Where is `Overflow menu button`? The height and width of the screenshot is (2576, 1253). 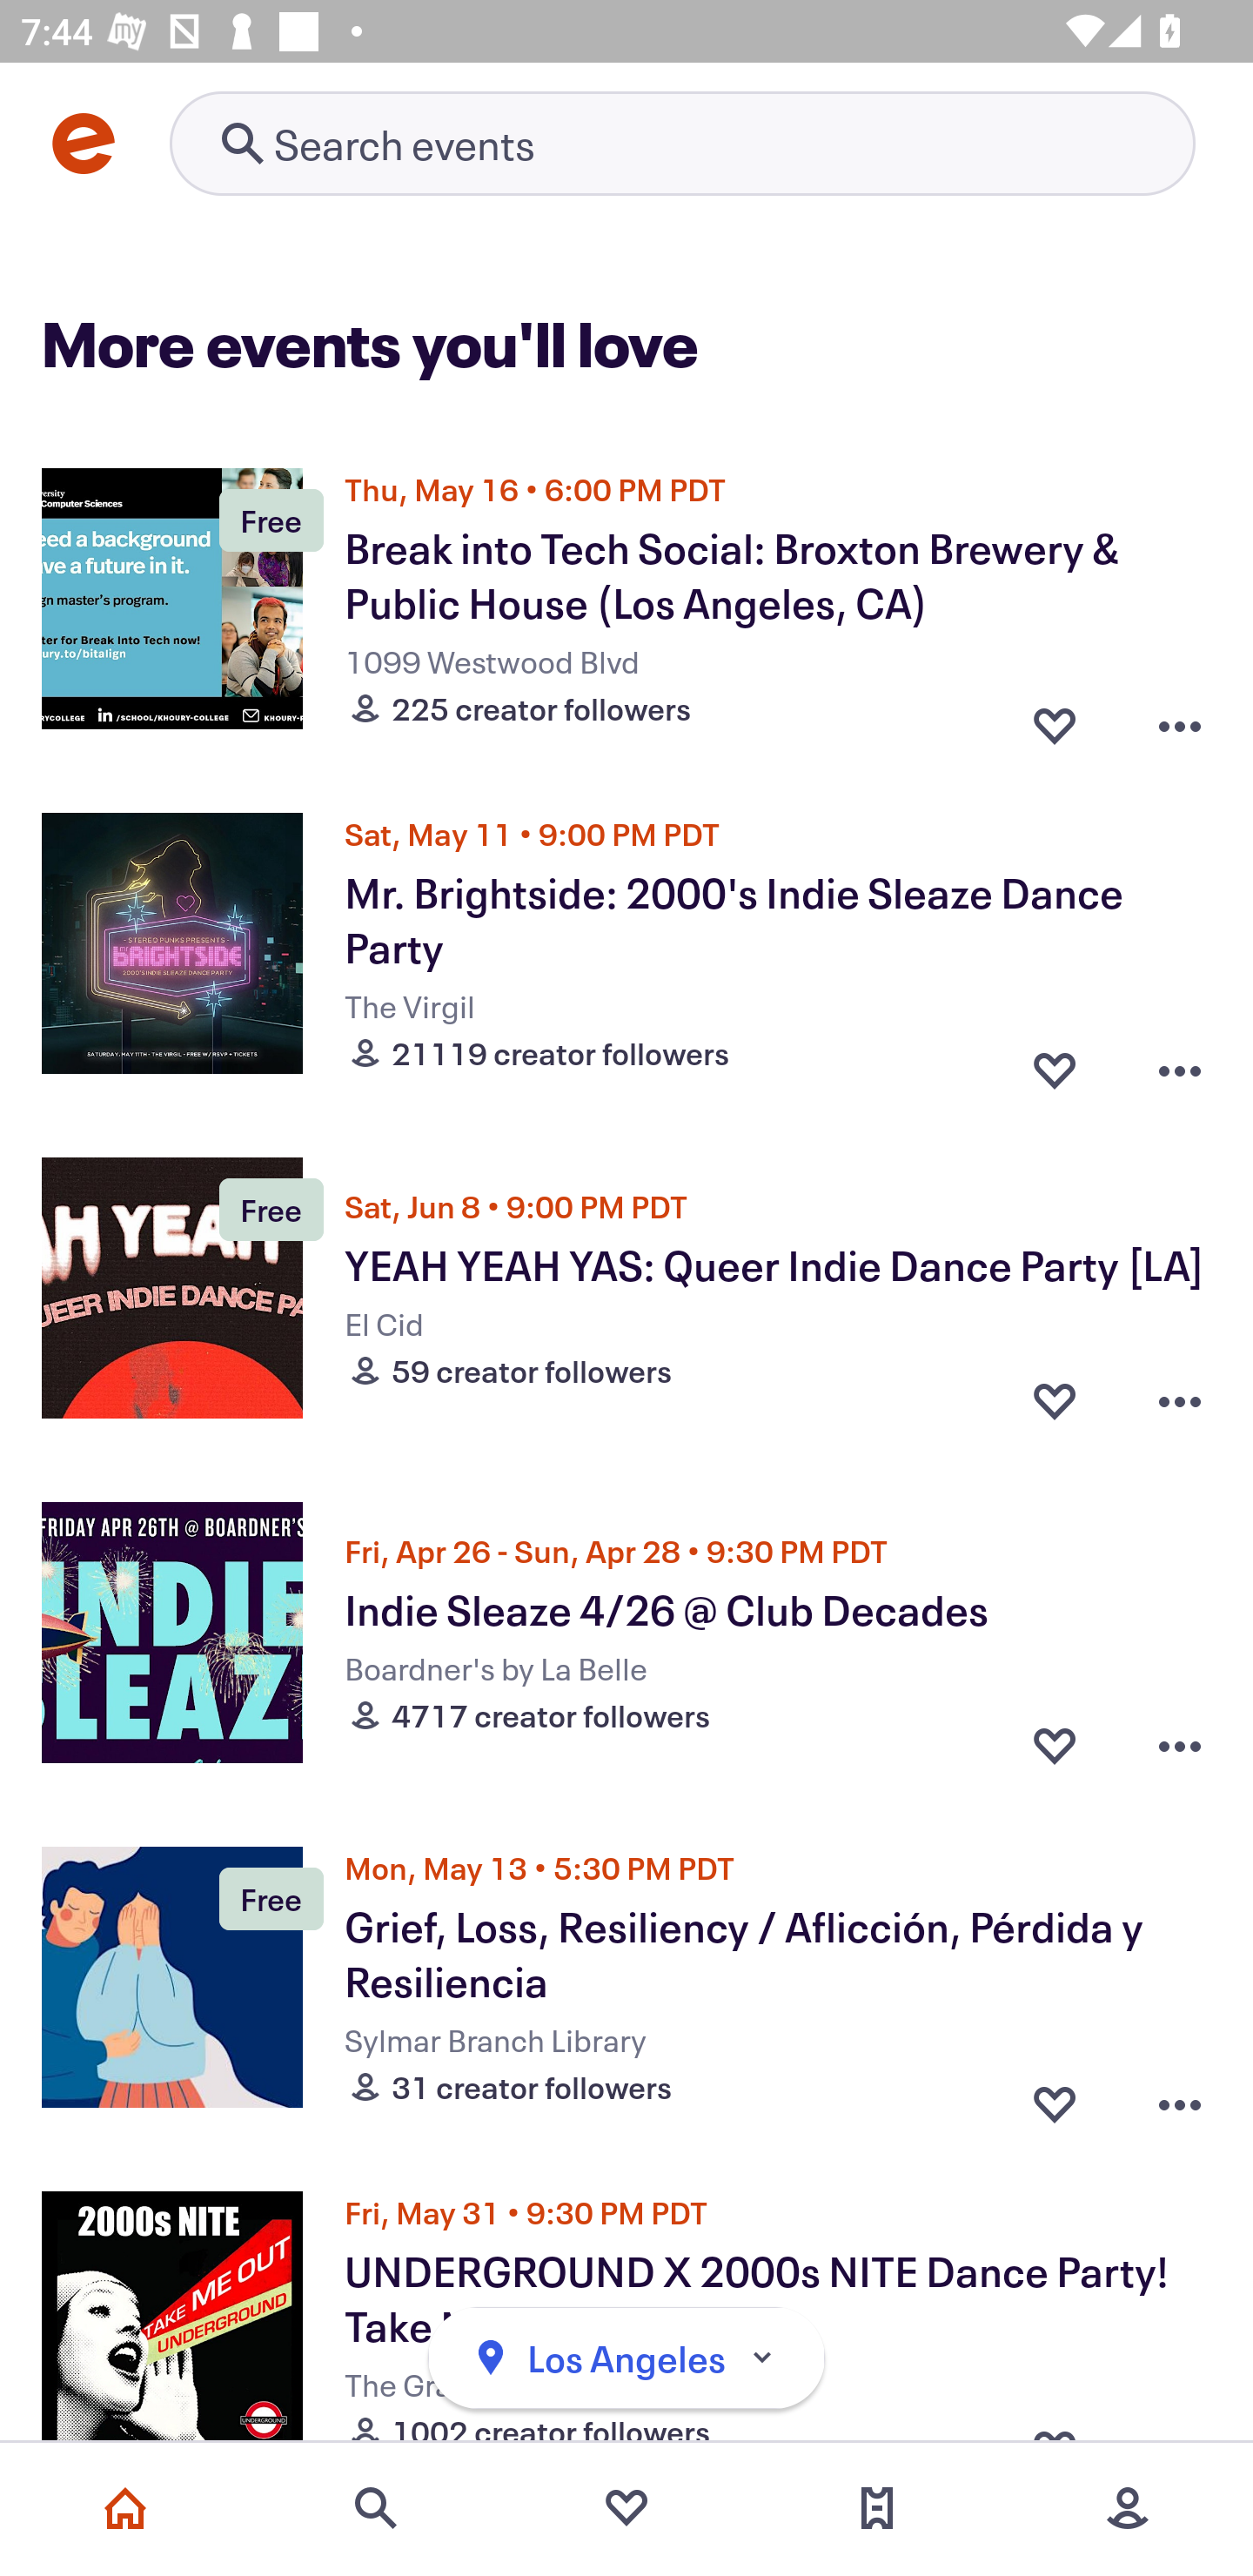 Overflow menu button is located at coordinates (1180, 1062).